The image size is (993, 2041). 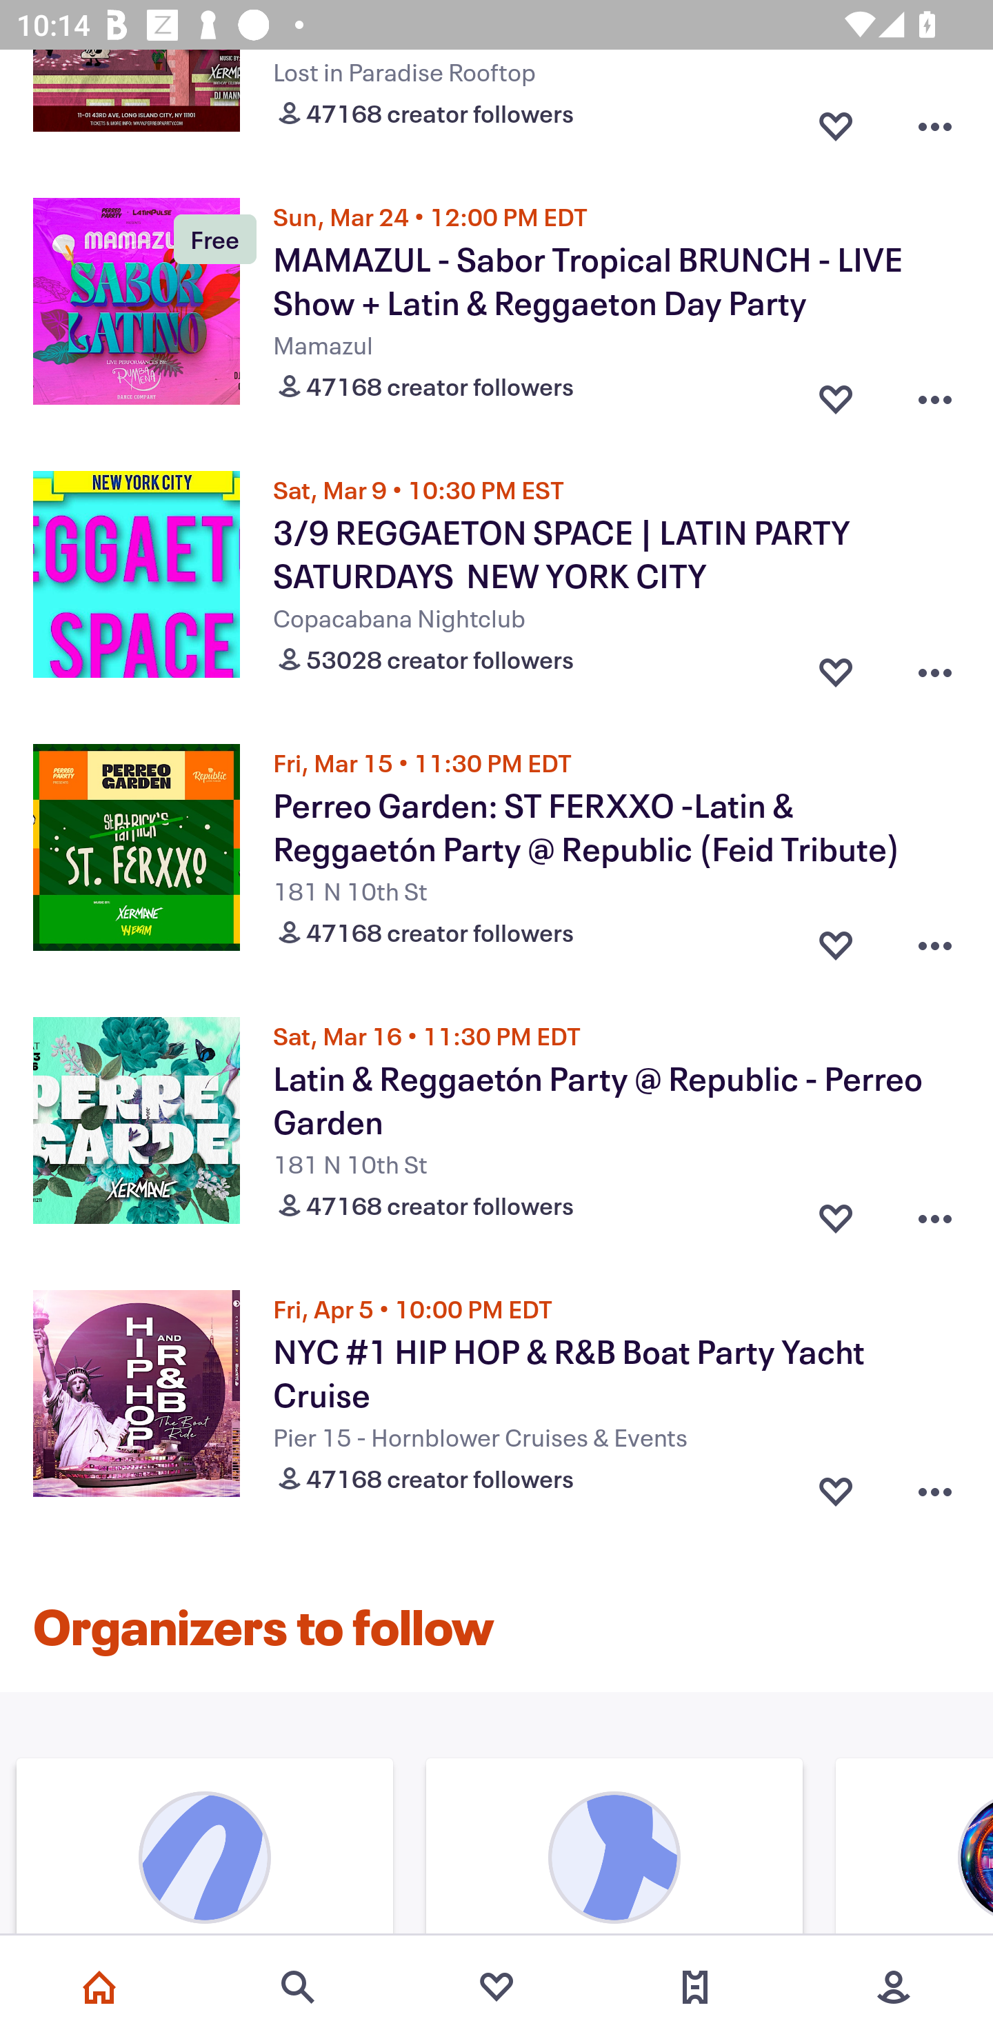 I want to click on Overflow menu button, so click(x=935, y=666).